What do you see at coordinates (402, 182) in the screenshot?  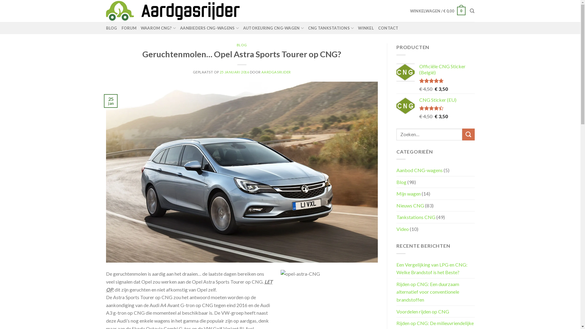 I see `Blog` at bounding box center [402, 182].